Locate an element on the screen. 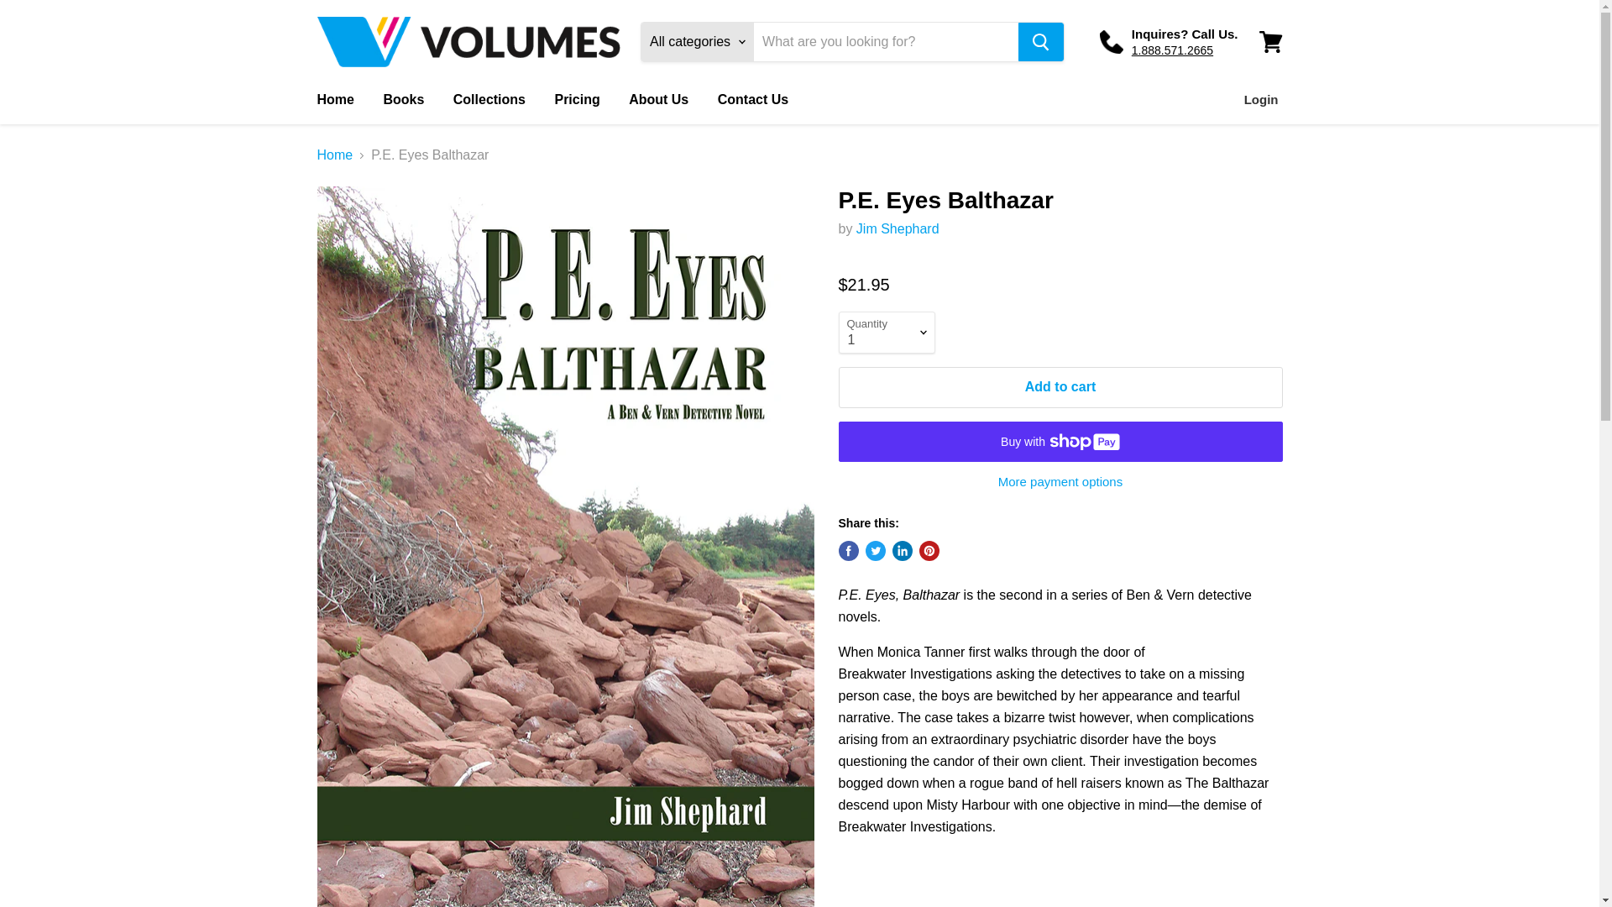 This screenshot has height=907, width=1612. Pin on Pinterest is located at coordinates (929, 551).